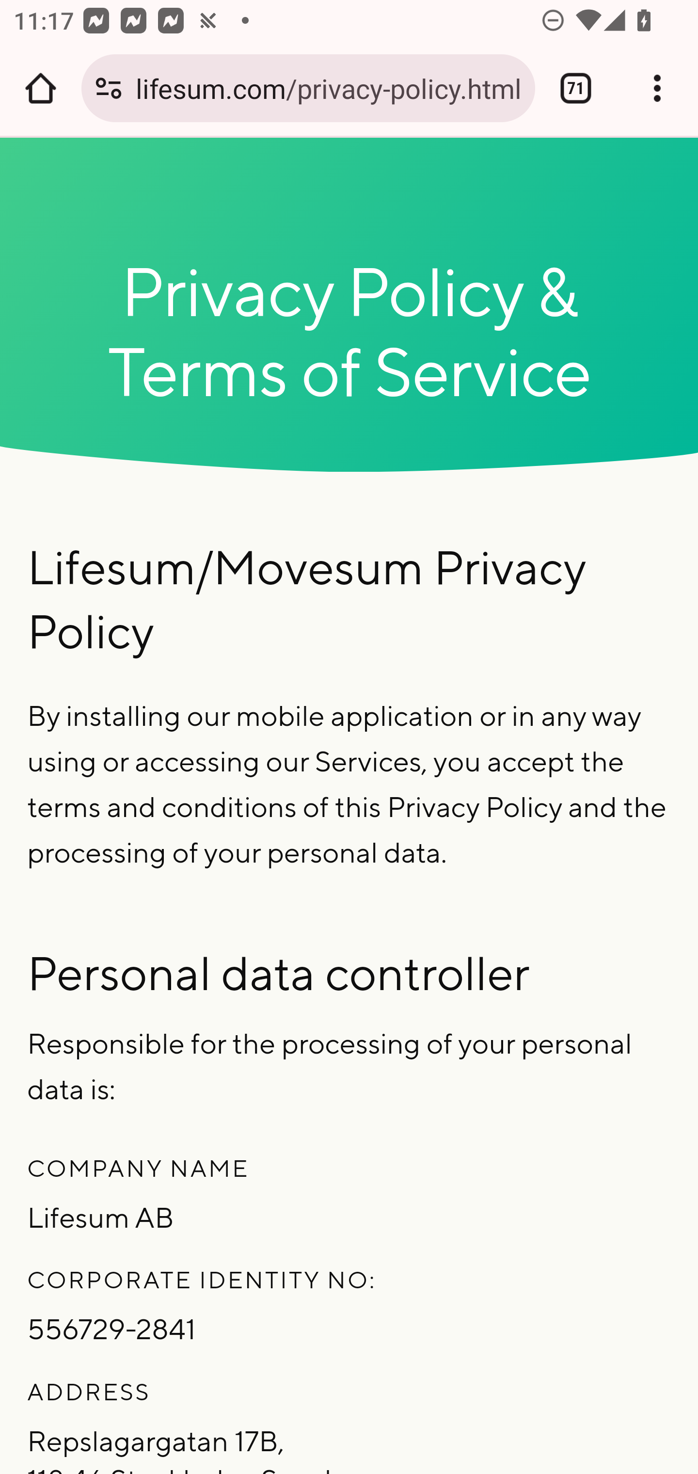  Describe the element at coordinates (109, 88) in the screenshot. I see `Connection is secure` at that location.